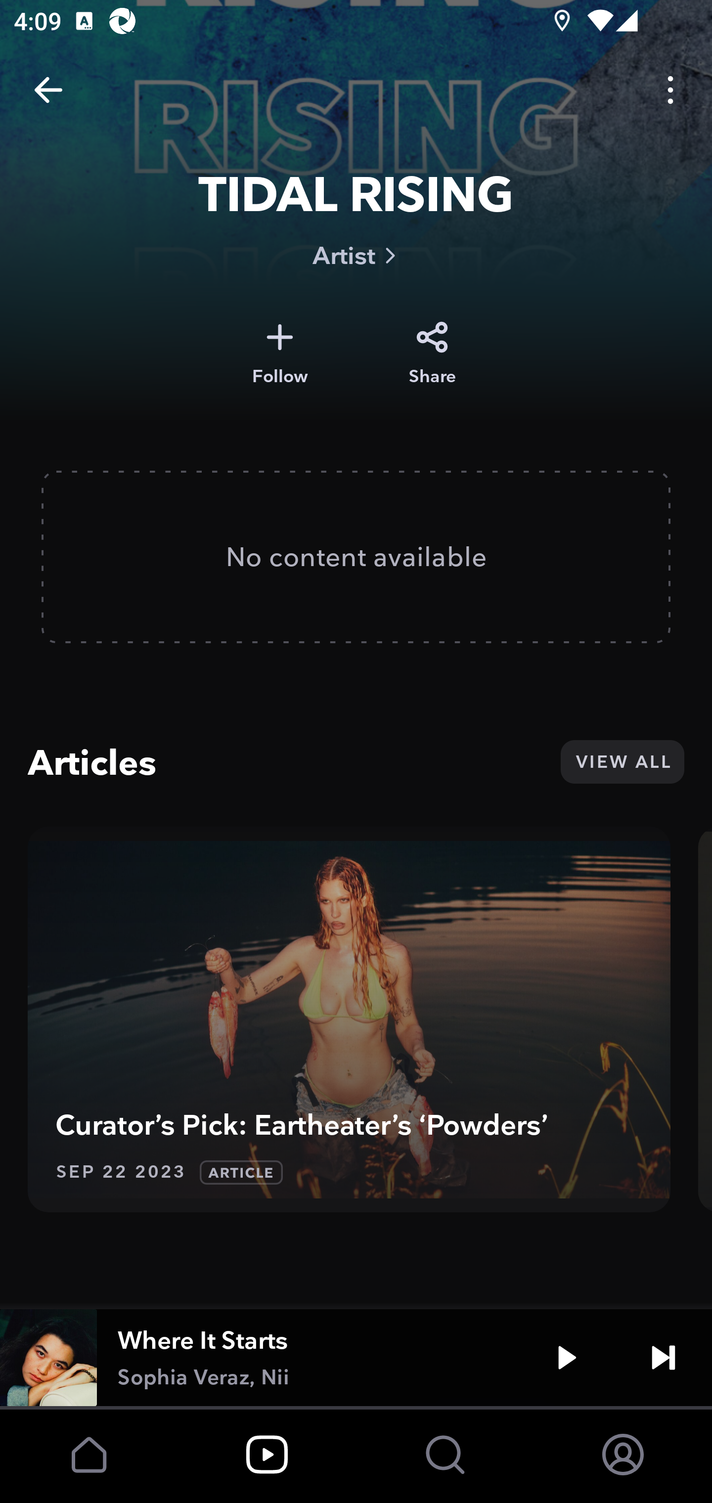 This screenshot has width=712, height=1503. What do you see at coordinates (622, 761) in the screenshot?
I see `VIEW ALL` at bounding box center [622, 761].